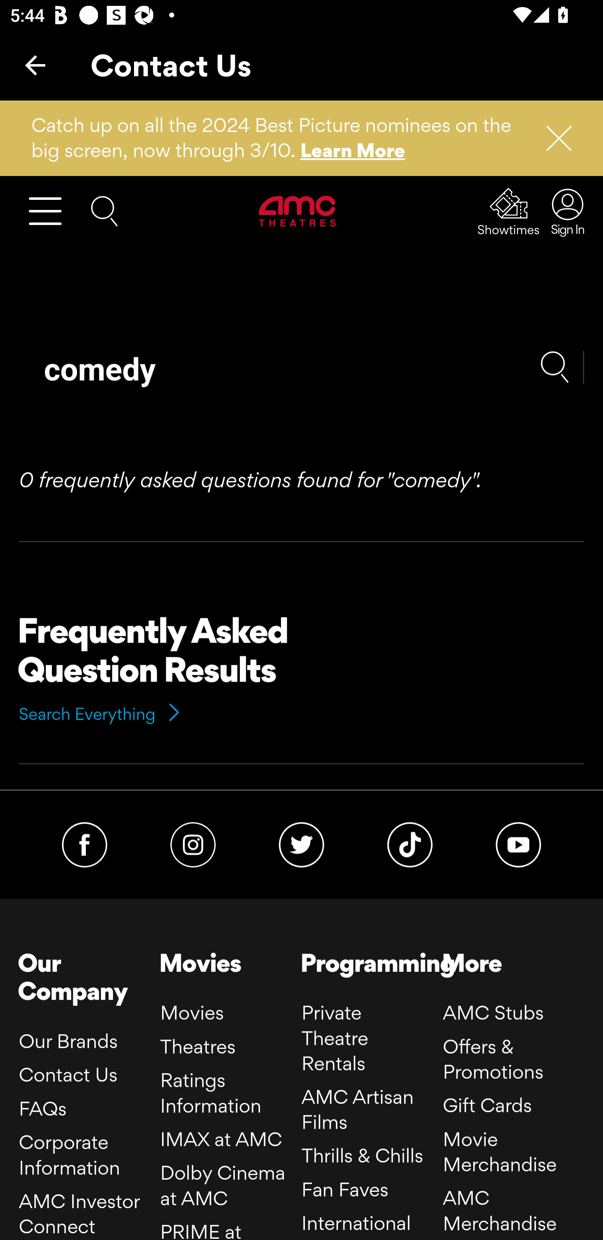  What do you see at coordinates (492, 1013) in the screenshot?
I see `AMC Stubs` at bounding box center [492, 1013].